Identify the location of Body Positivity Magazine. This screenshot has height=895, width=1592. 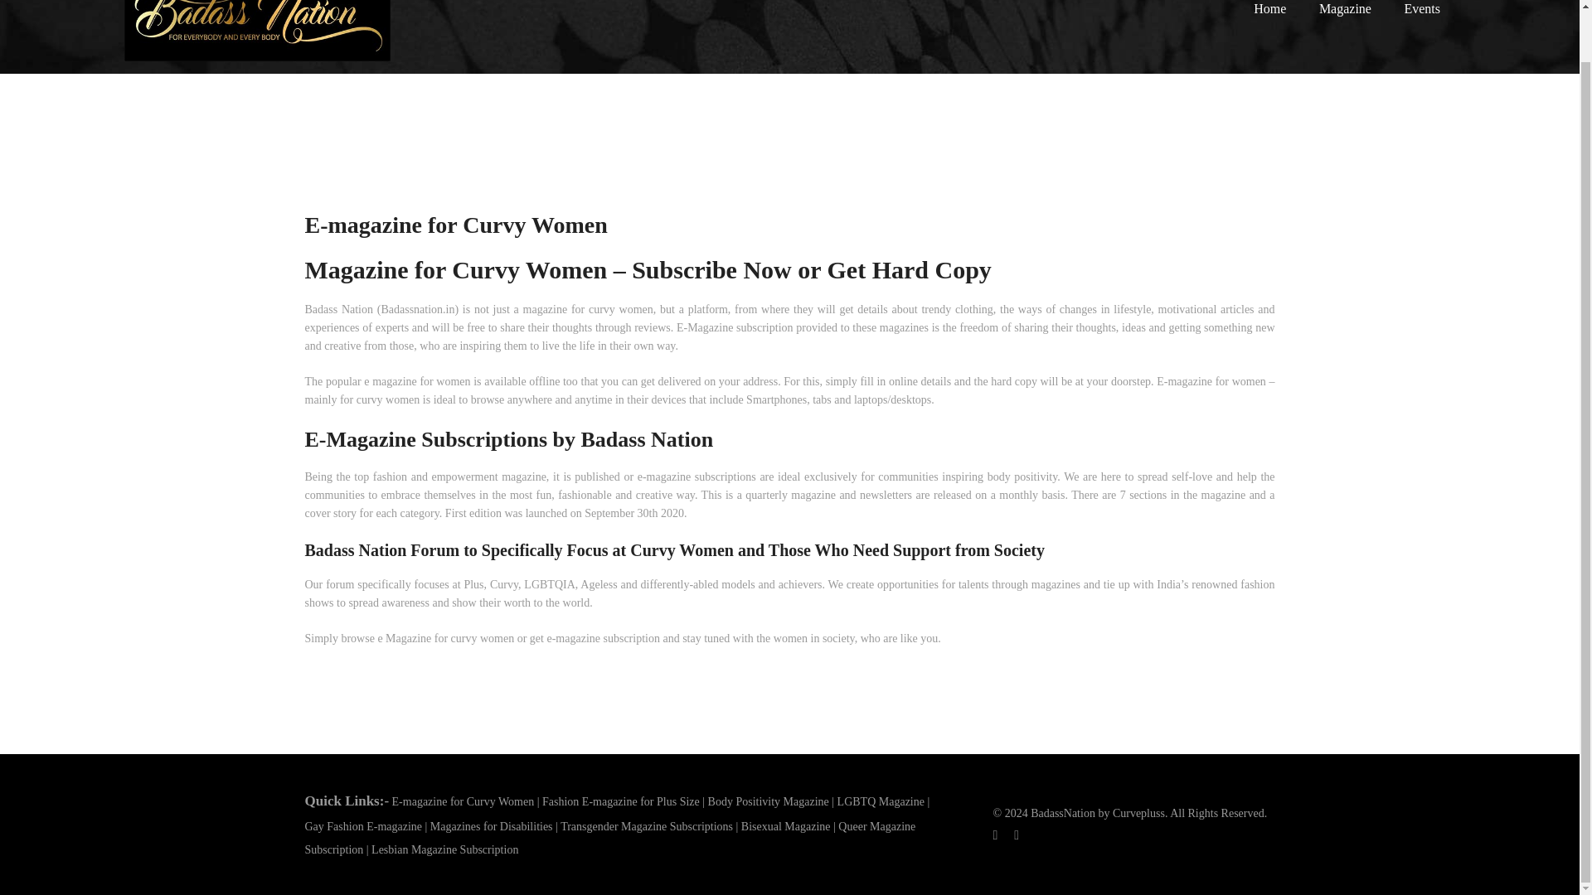
(769, 747).